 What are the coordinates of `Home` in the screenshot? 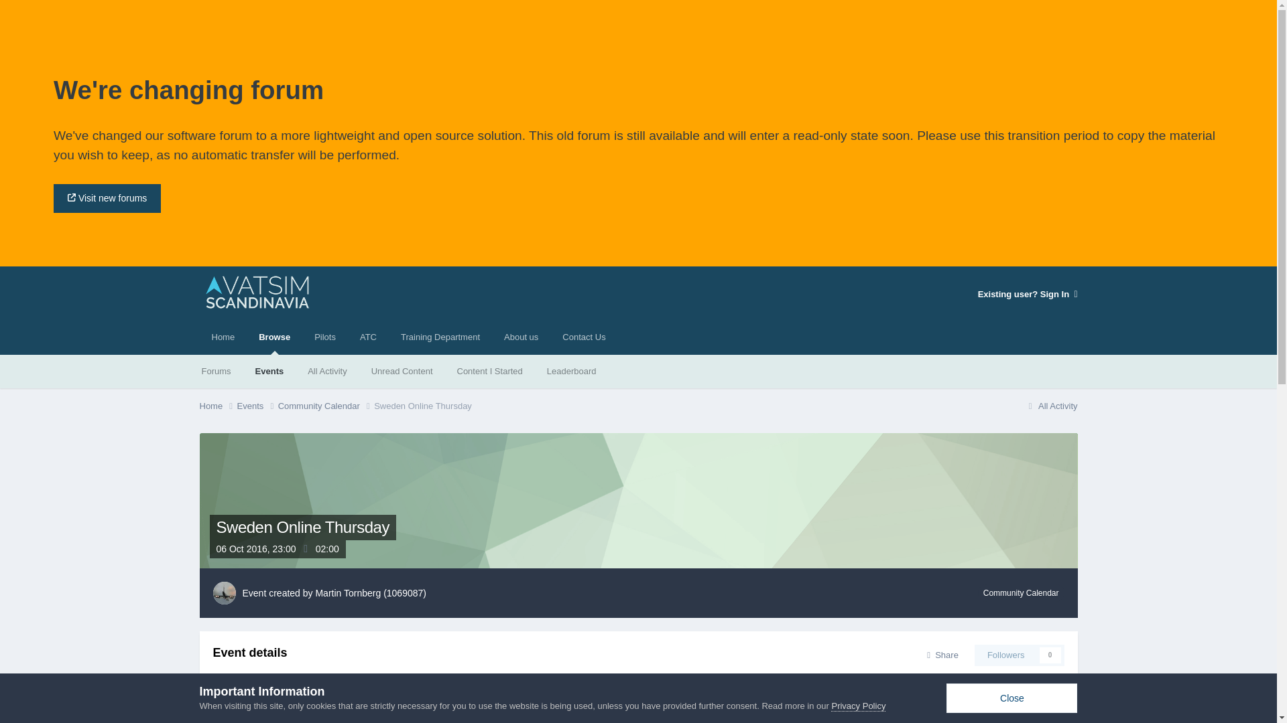 It's located at (223, 337).